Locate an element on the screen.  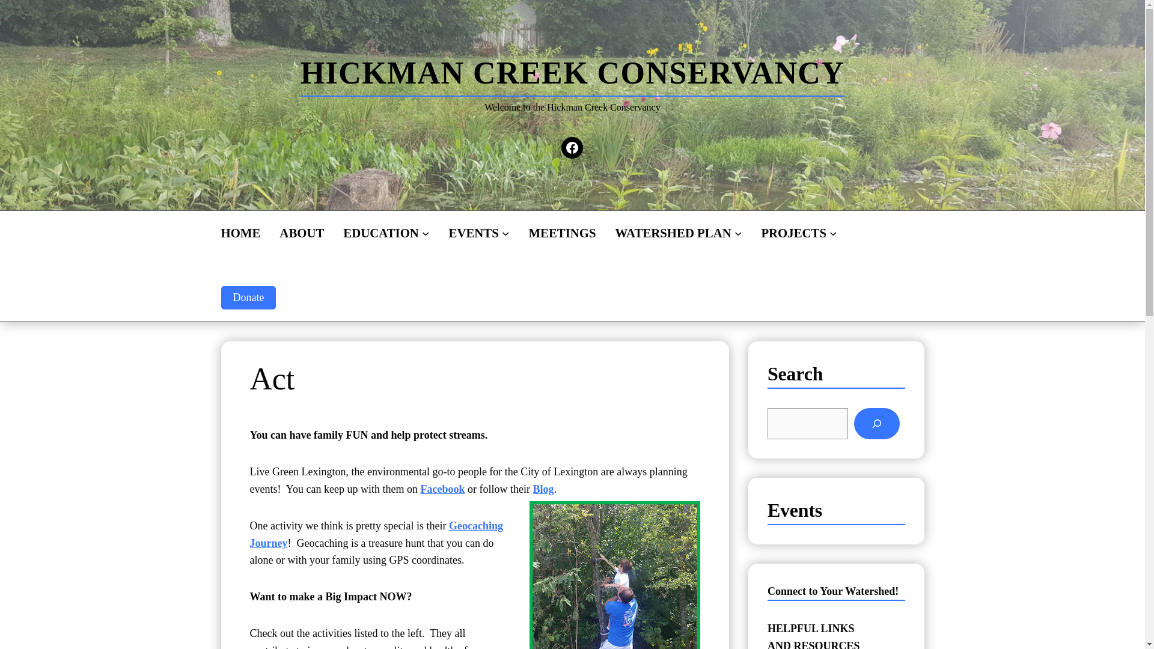
WATERSHED PLAN is located at coordinates (673, 233).